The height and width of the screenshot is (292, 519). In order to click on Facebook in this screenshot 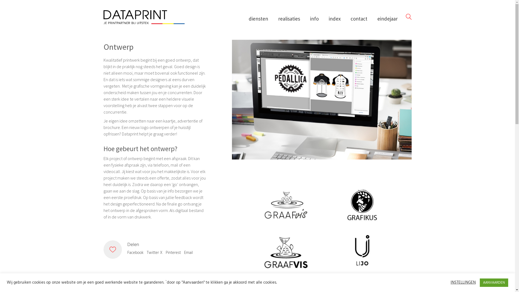, I will do `click(135, 253)`.